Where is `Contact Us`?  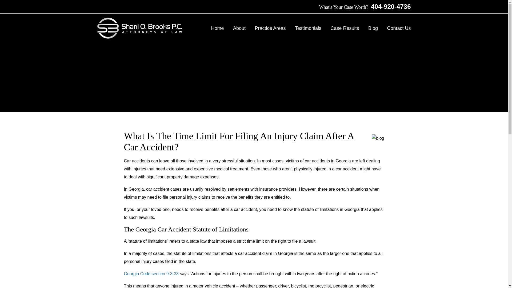
Contact Us is located at coordinates (399, 28).